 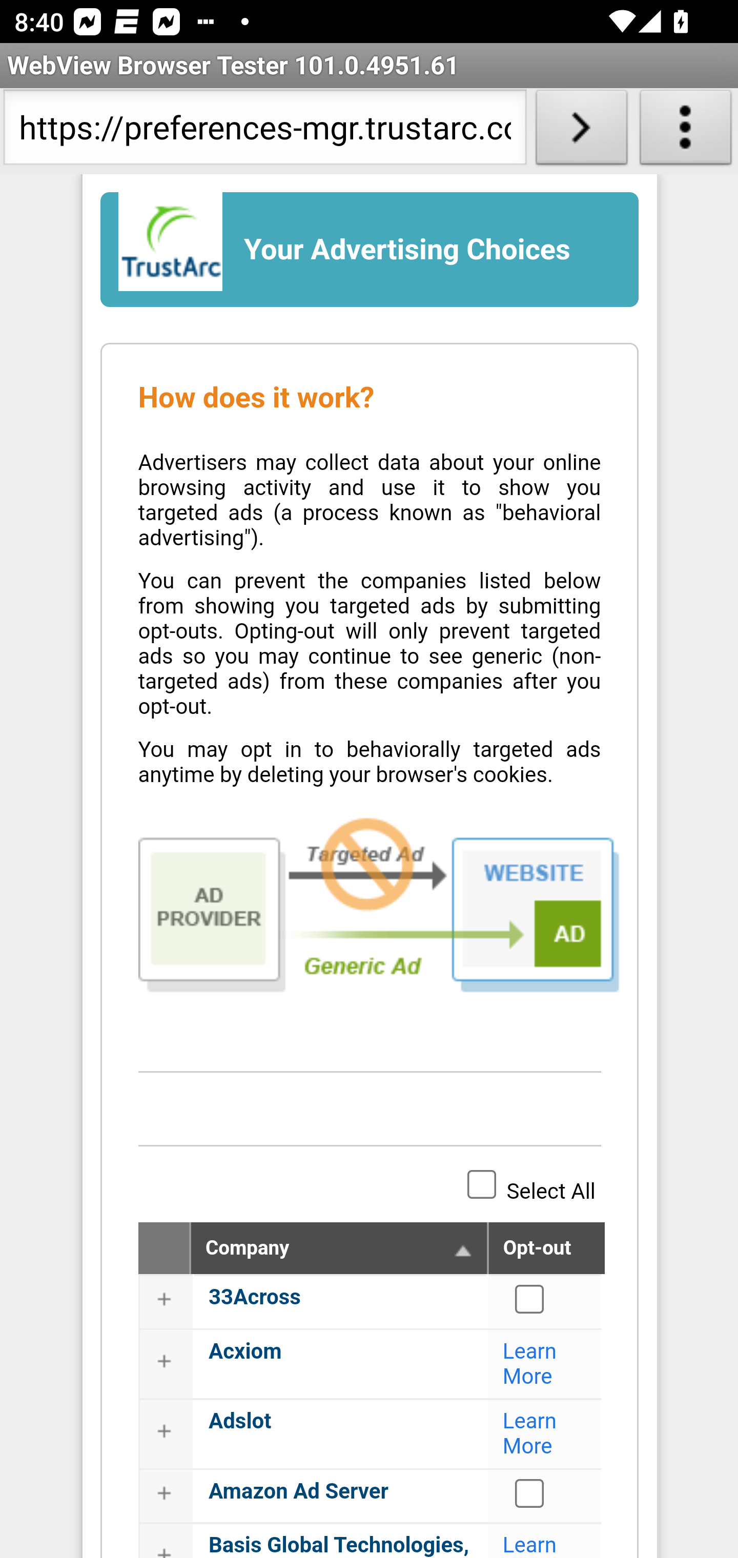 I want to click on Learn More, so click(x=530, y=1364).